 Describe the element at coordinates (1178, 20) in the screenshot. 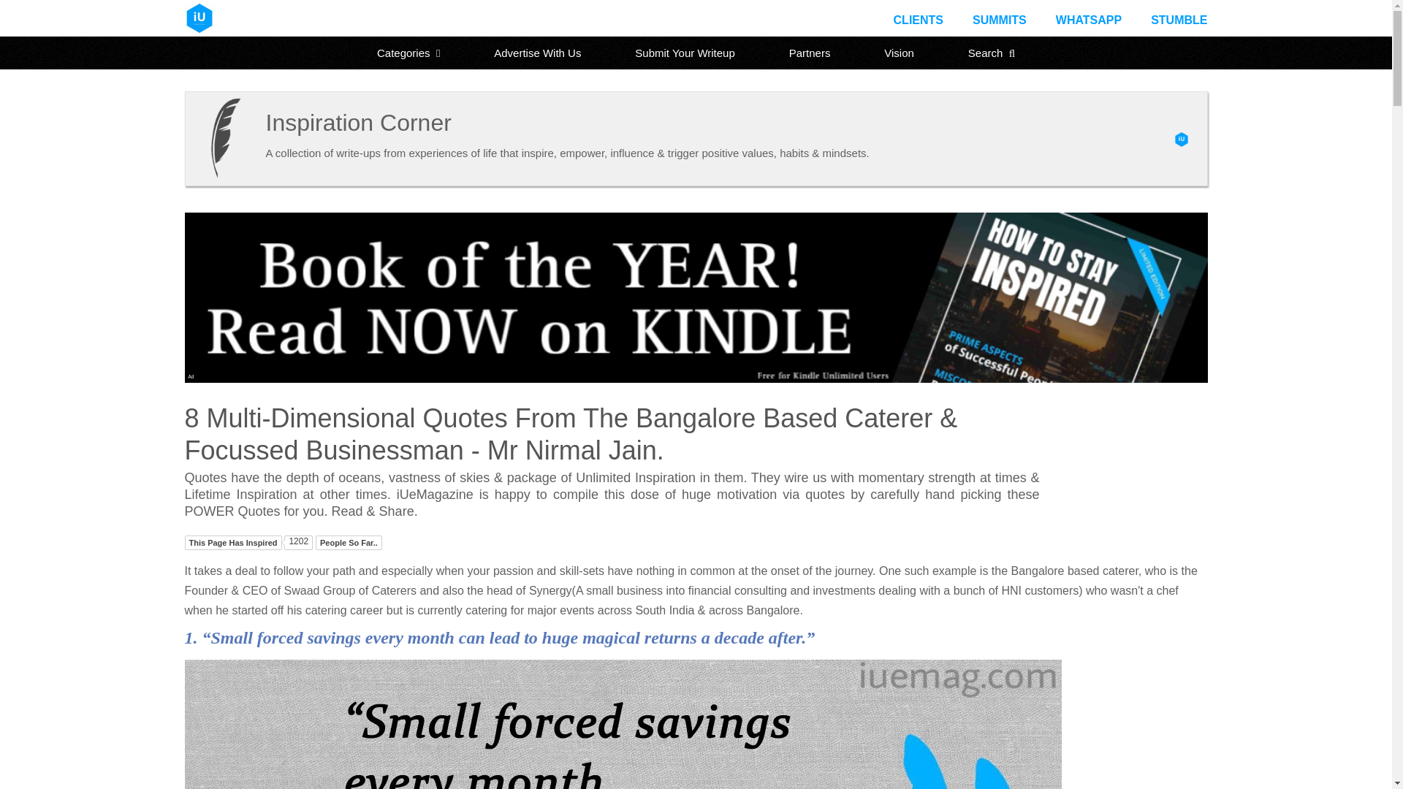

I see `STUMBLE` at that location.